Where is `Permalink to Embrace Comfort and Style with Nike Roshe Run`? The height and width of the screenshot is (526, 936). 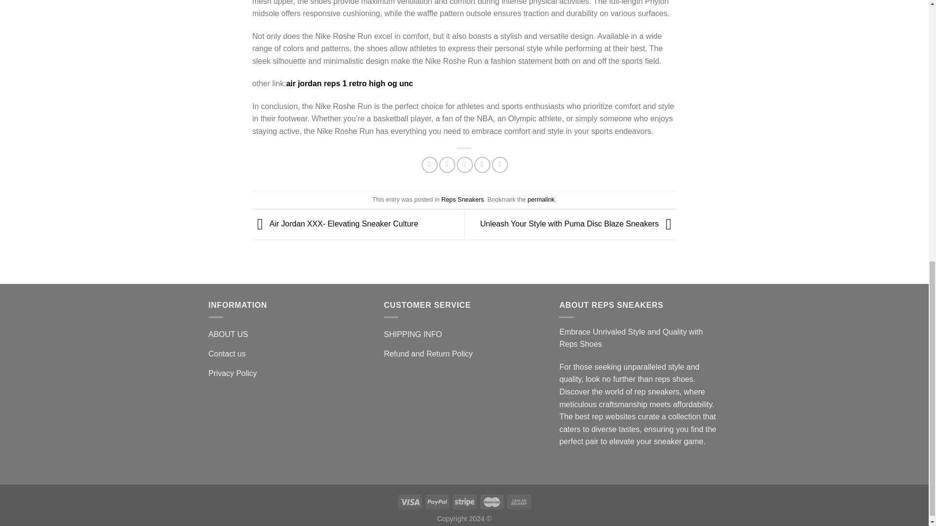
Permalink to Embrace Comfort and Style with Nike Roshe Run is located at coordinates (541, 199).